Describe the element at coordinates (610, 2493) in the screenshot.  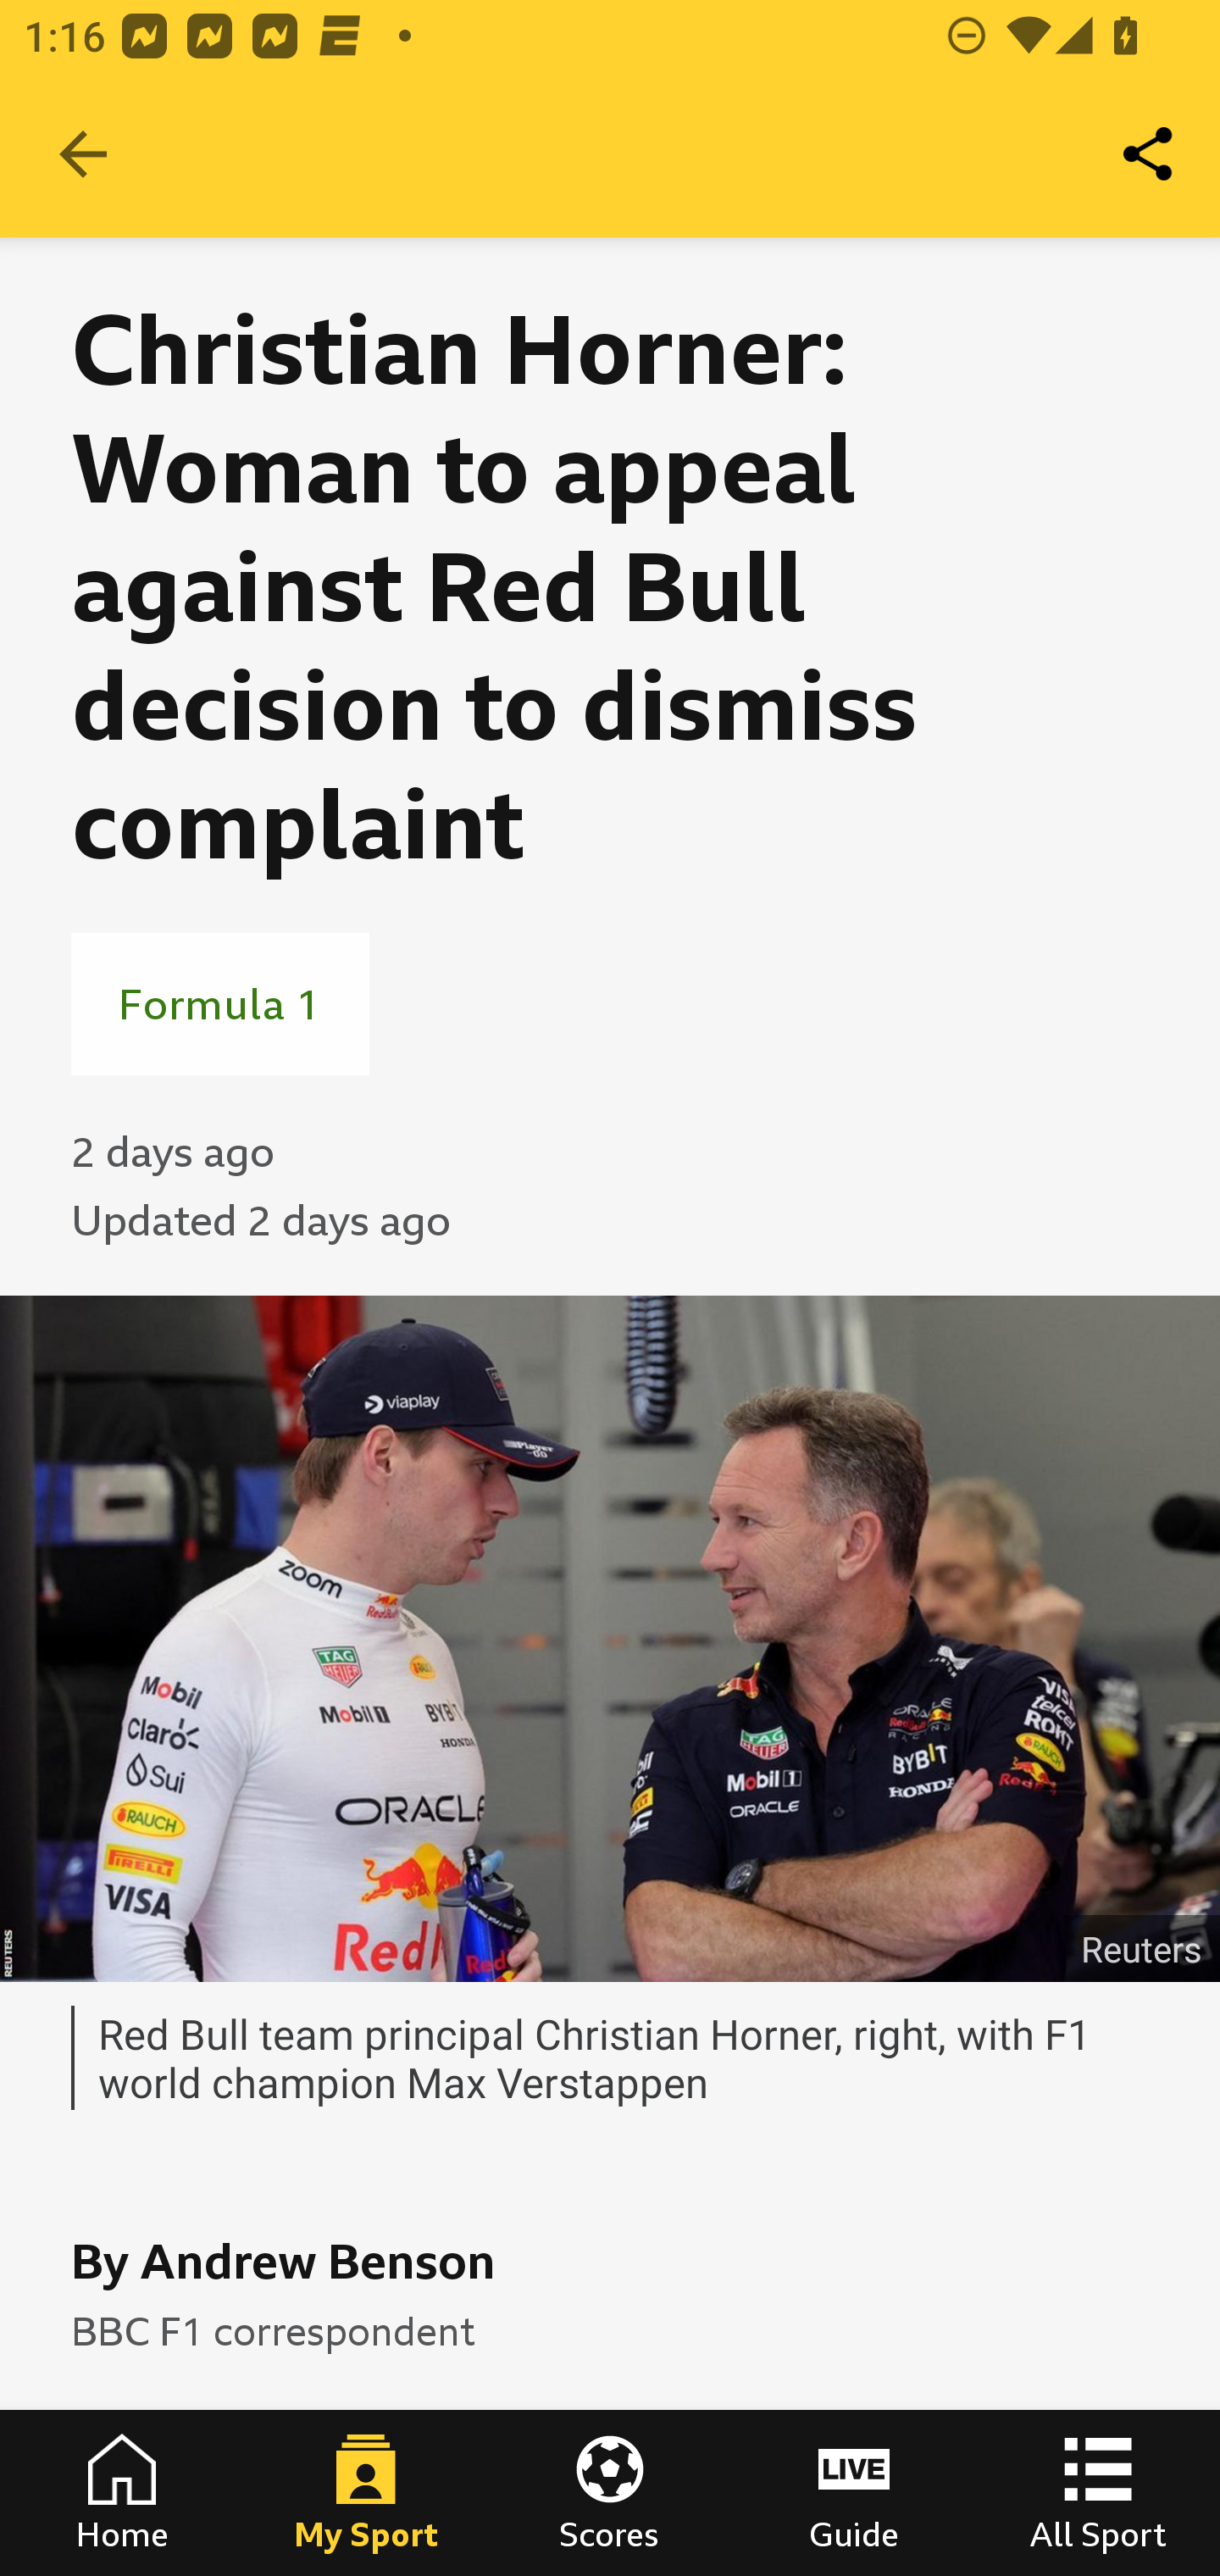
I see `Scores` at that location.